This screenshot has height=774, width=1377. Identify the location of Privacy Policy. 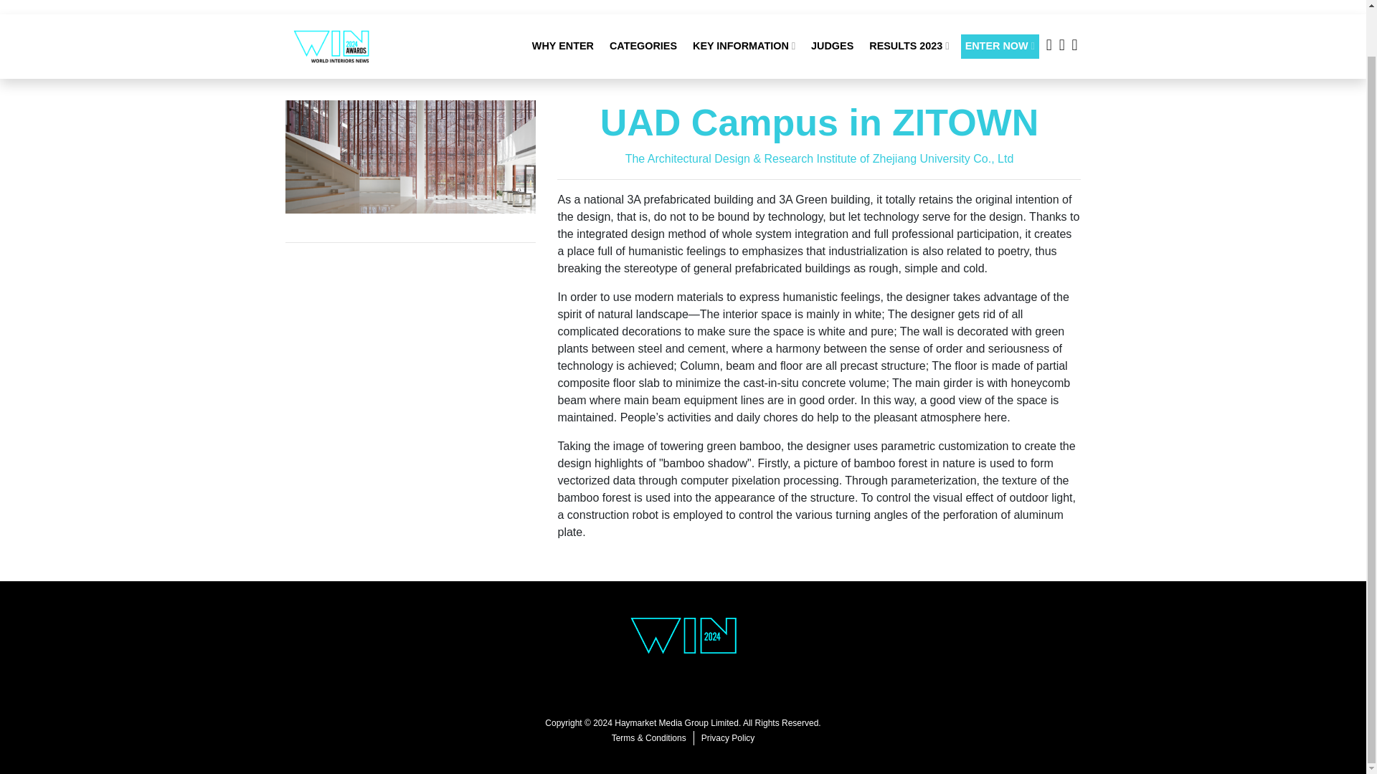
(728, 738).